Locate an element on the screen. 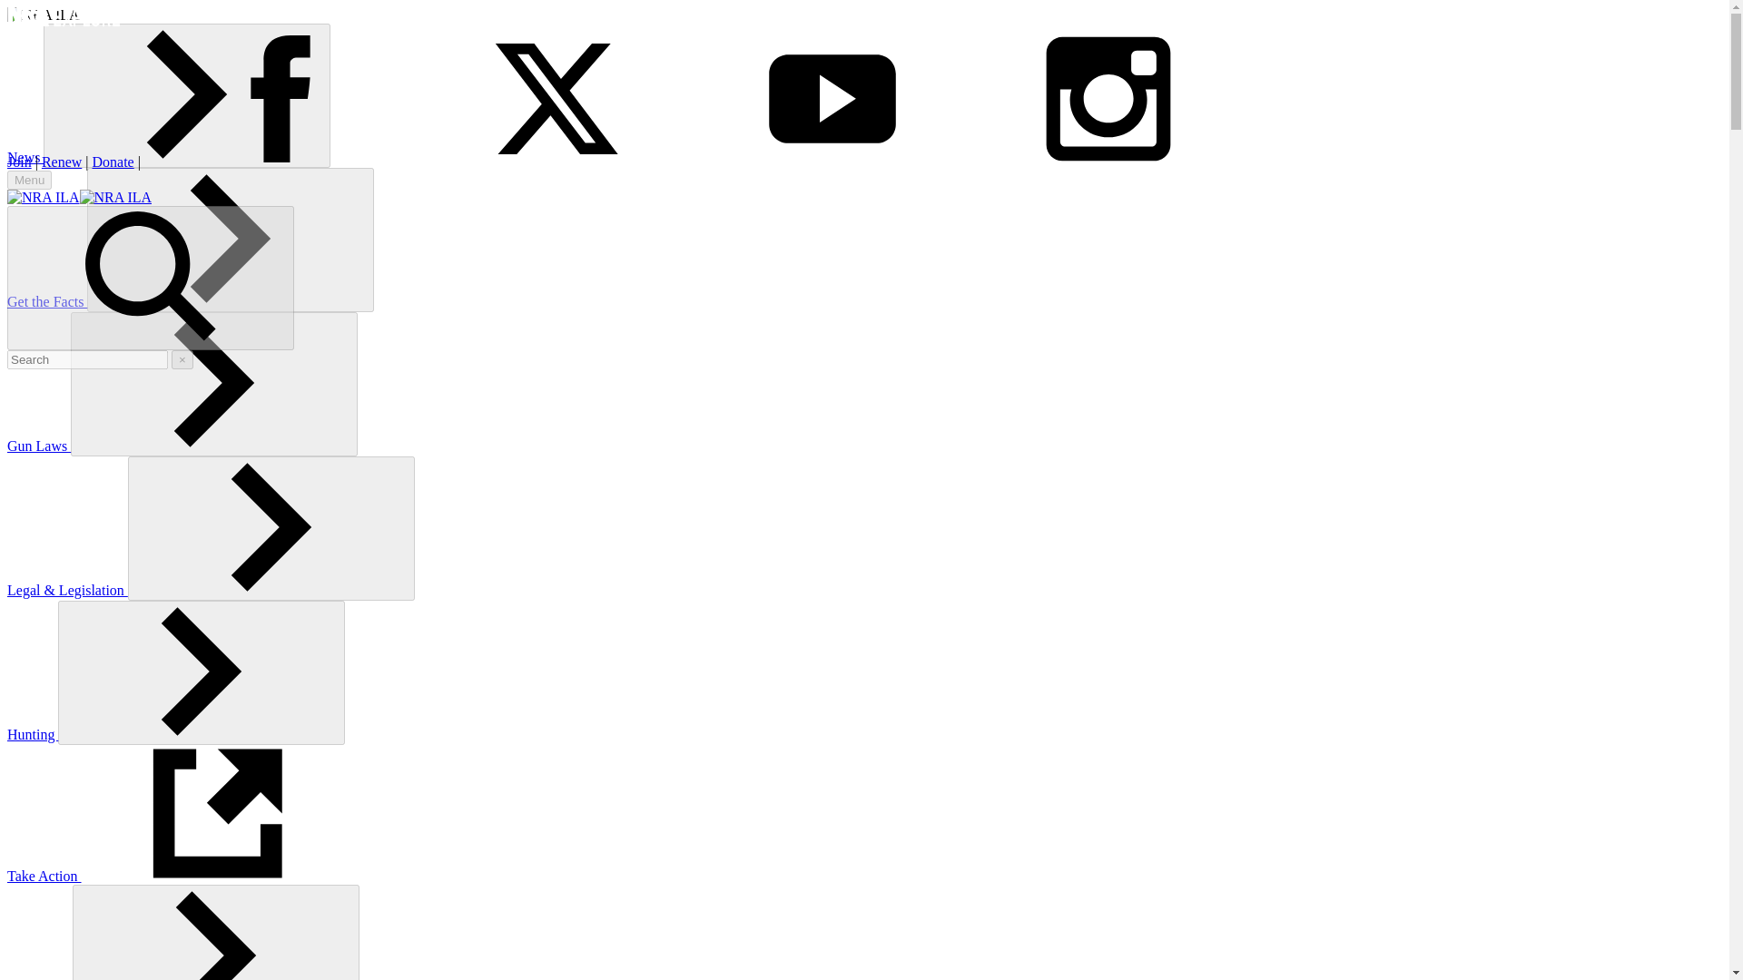 The height and width of the screenshot is (980, 1743). Get the Facts is located at coordinates (47, 301).